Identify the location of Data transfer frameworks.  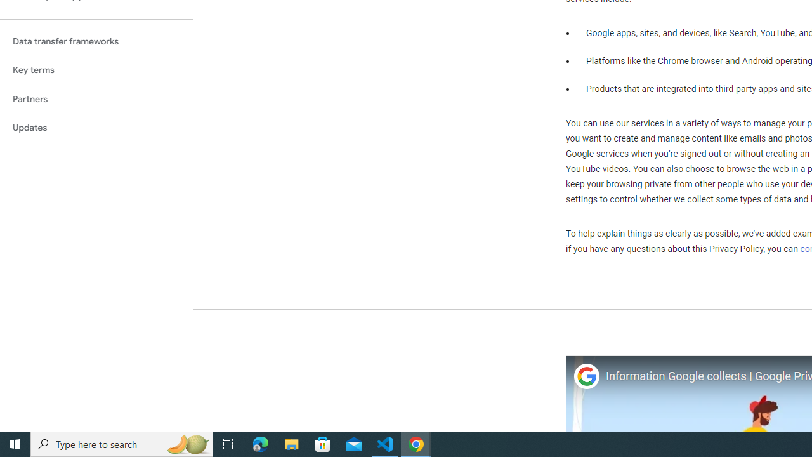
(96, 41).